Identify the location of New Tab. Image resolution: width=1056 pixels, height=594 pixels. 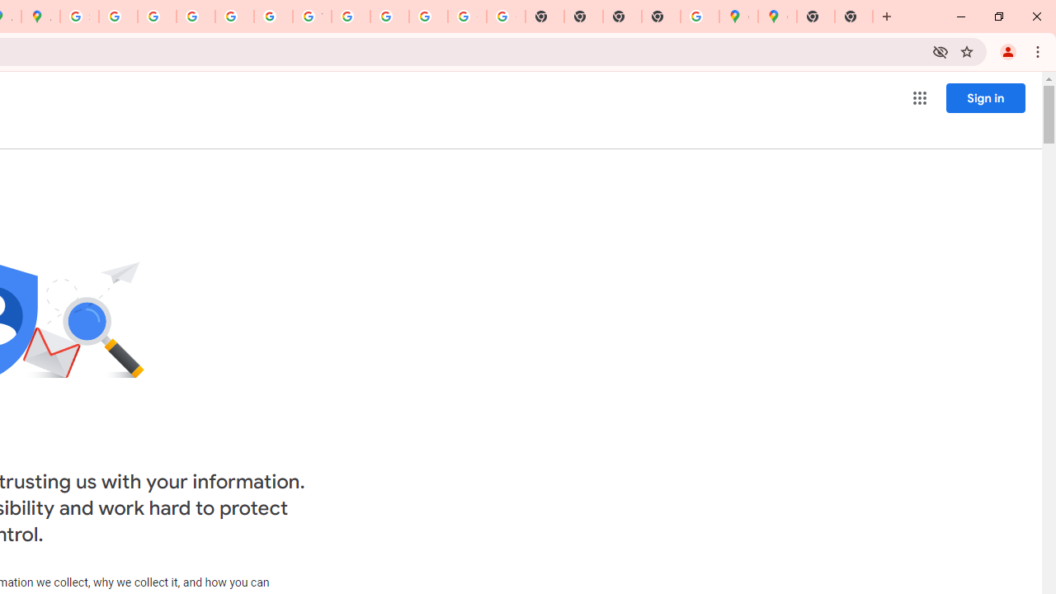
(662, 16).